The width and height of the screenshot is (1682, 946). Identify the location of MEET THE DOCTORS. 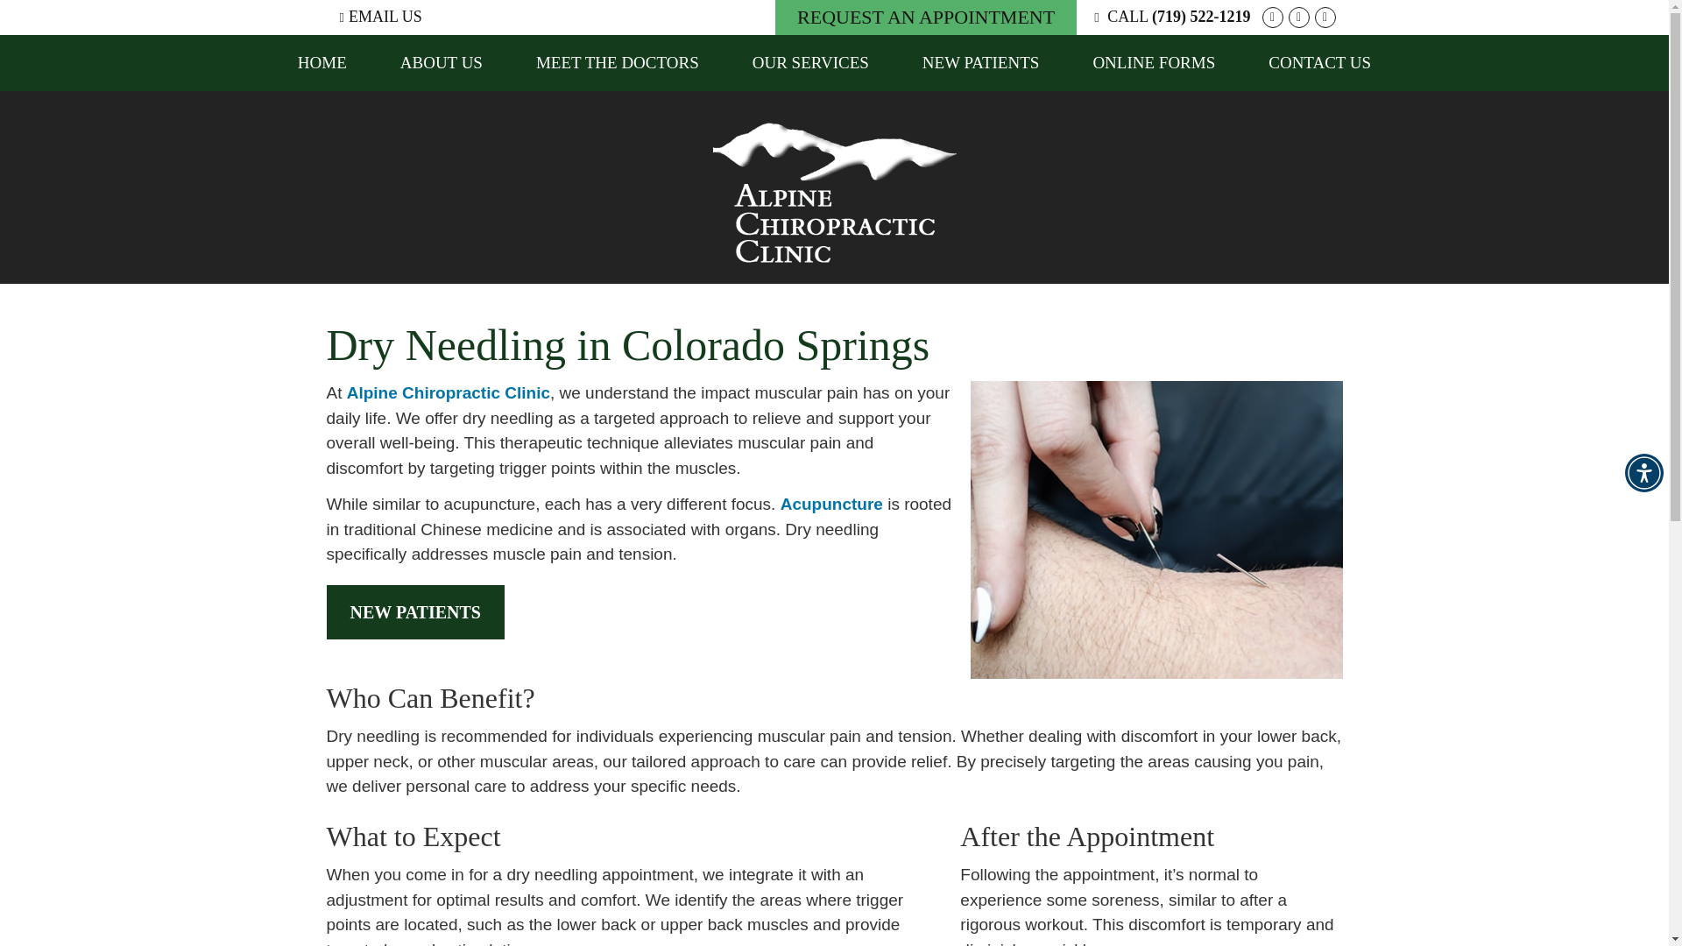
(618, 62).